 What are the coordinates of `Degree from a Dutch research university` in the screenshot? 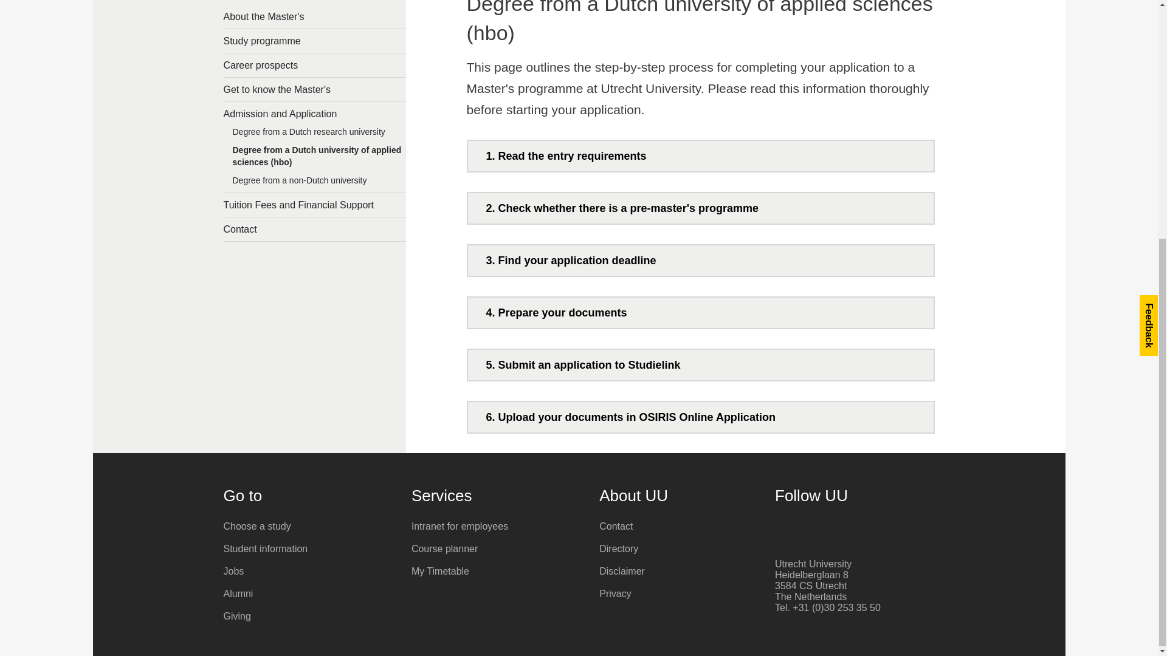 It's located at (315, 135).